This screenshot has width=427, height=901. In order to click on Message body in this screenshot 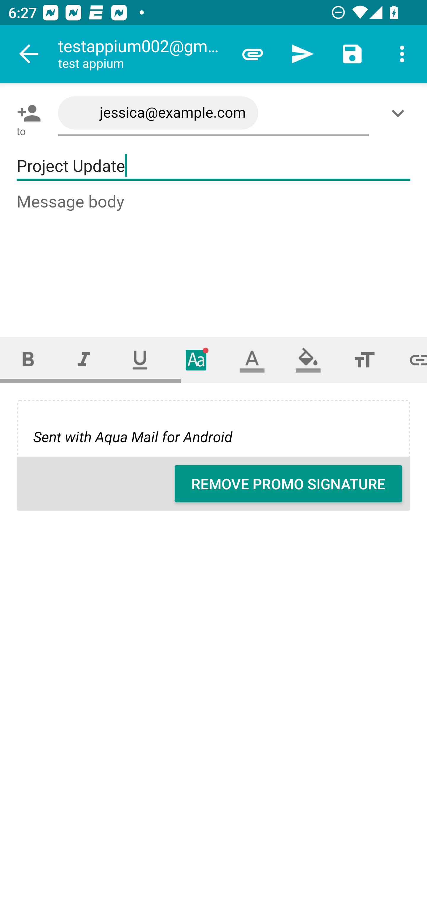, I will do `click(214, 254)`.